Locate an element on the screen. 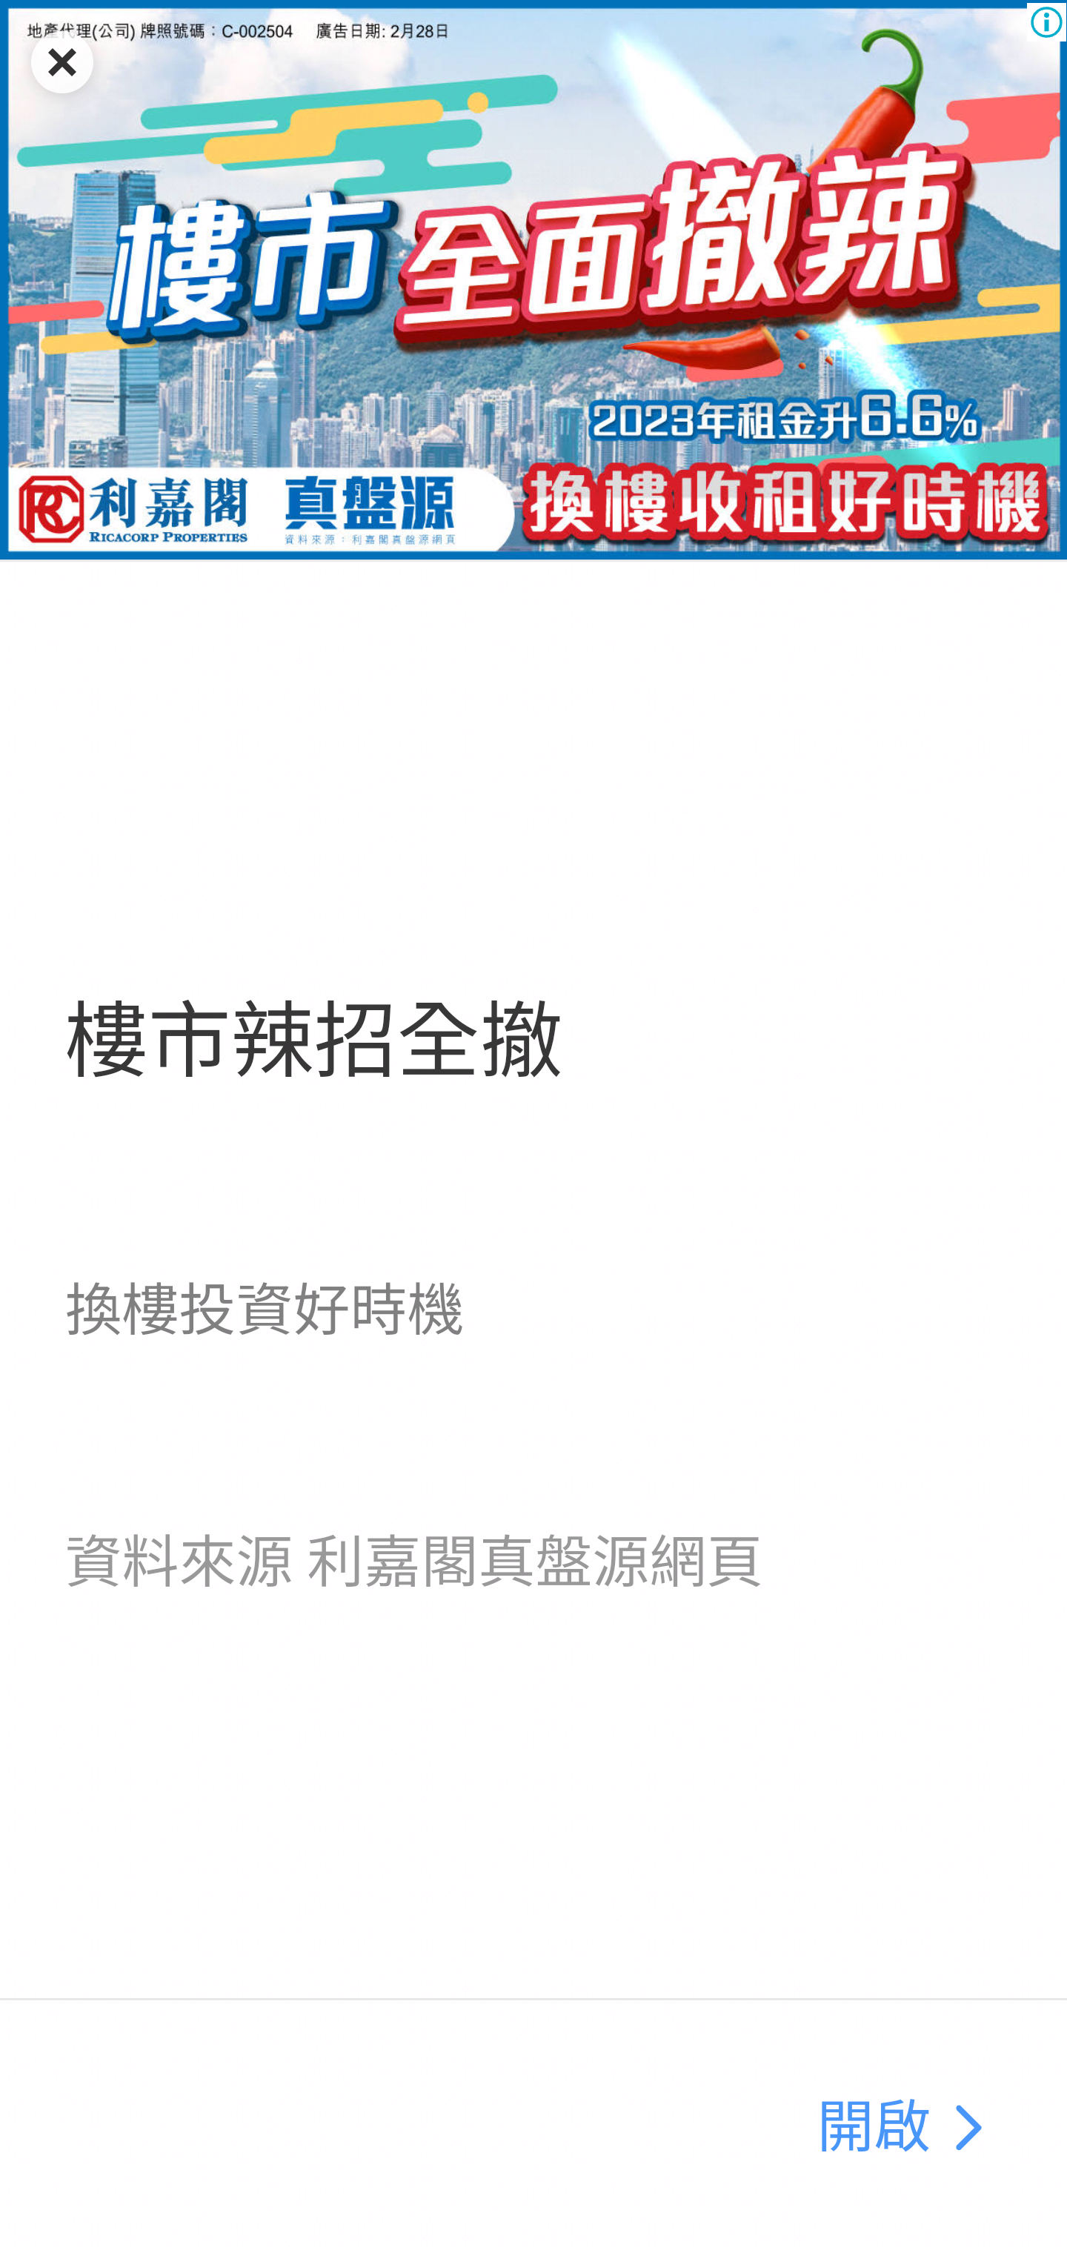  樓市辣招全撤 is located at coordinates (313, 1042).